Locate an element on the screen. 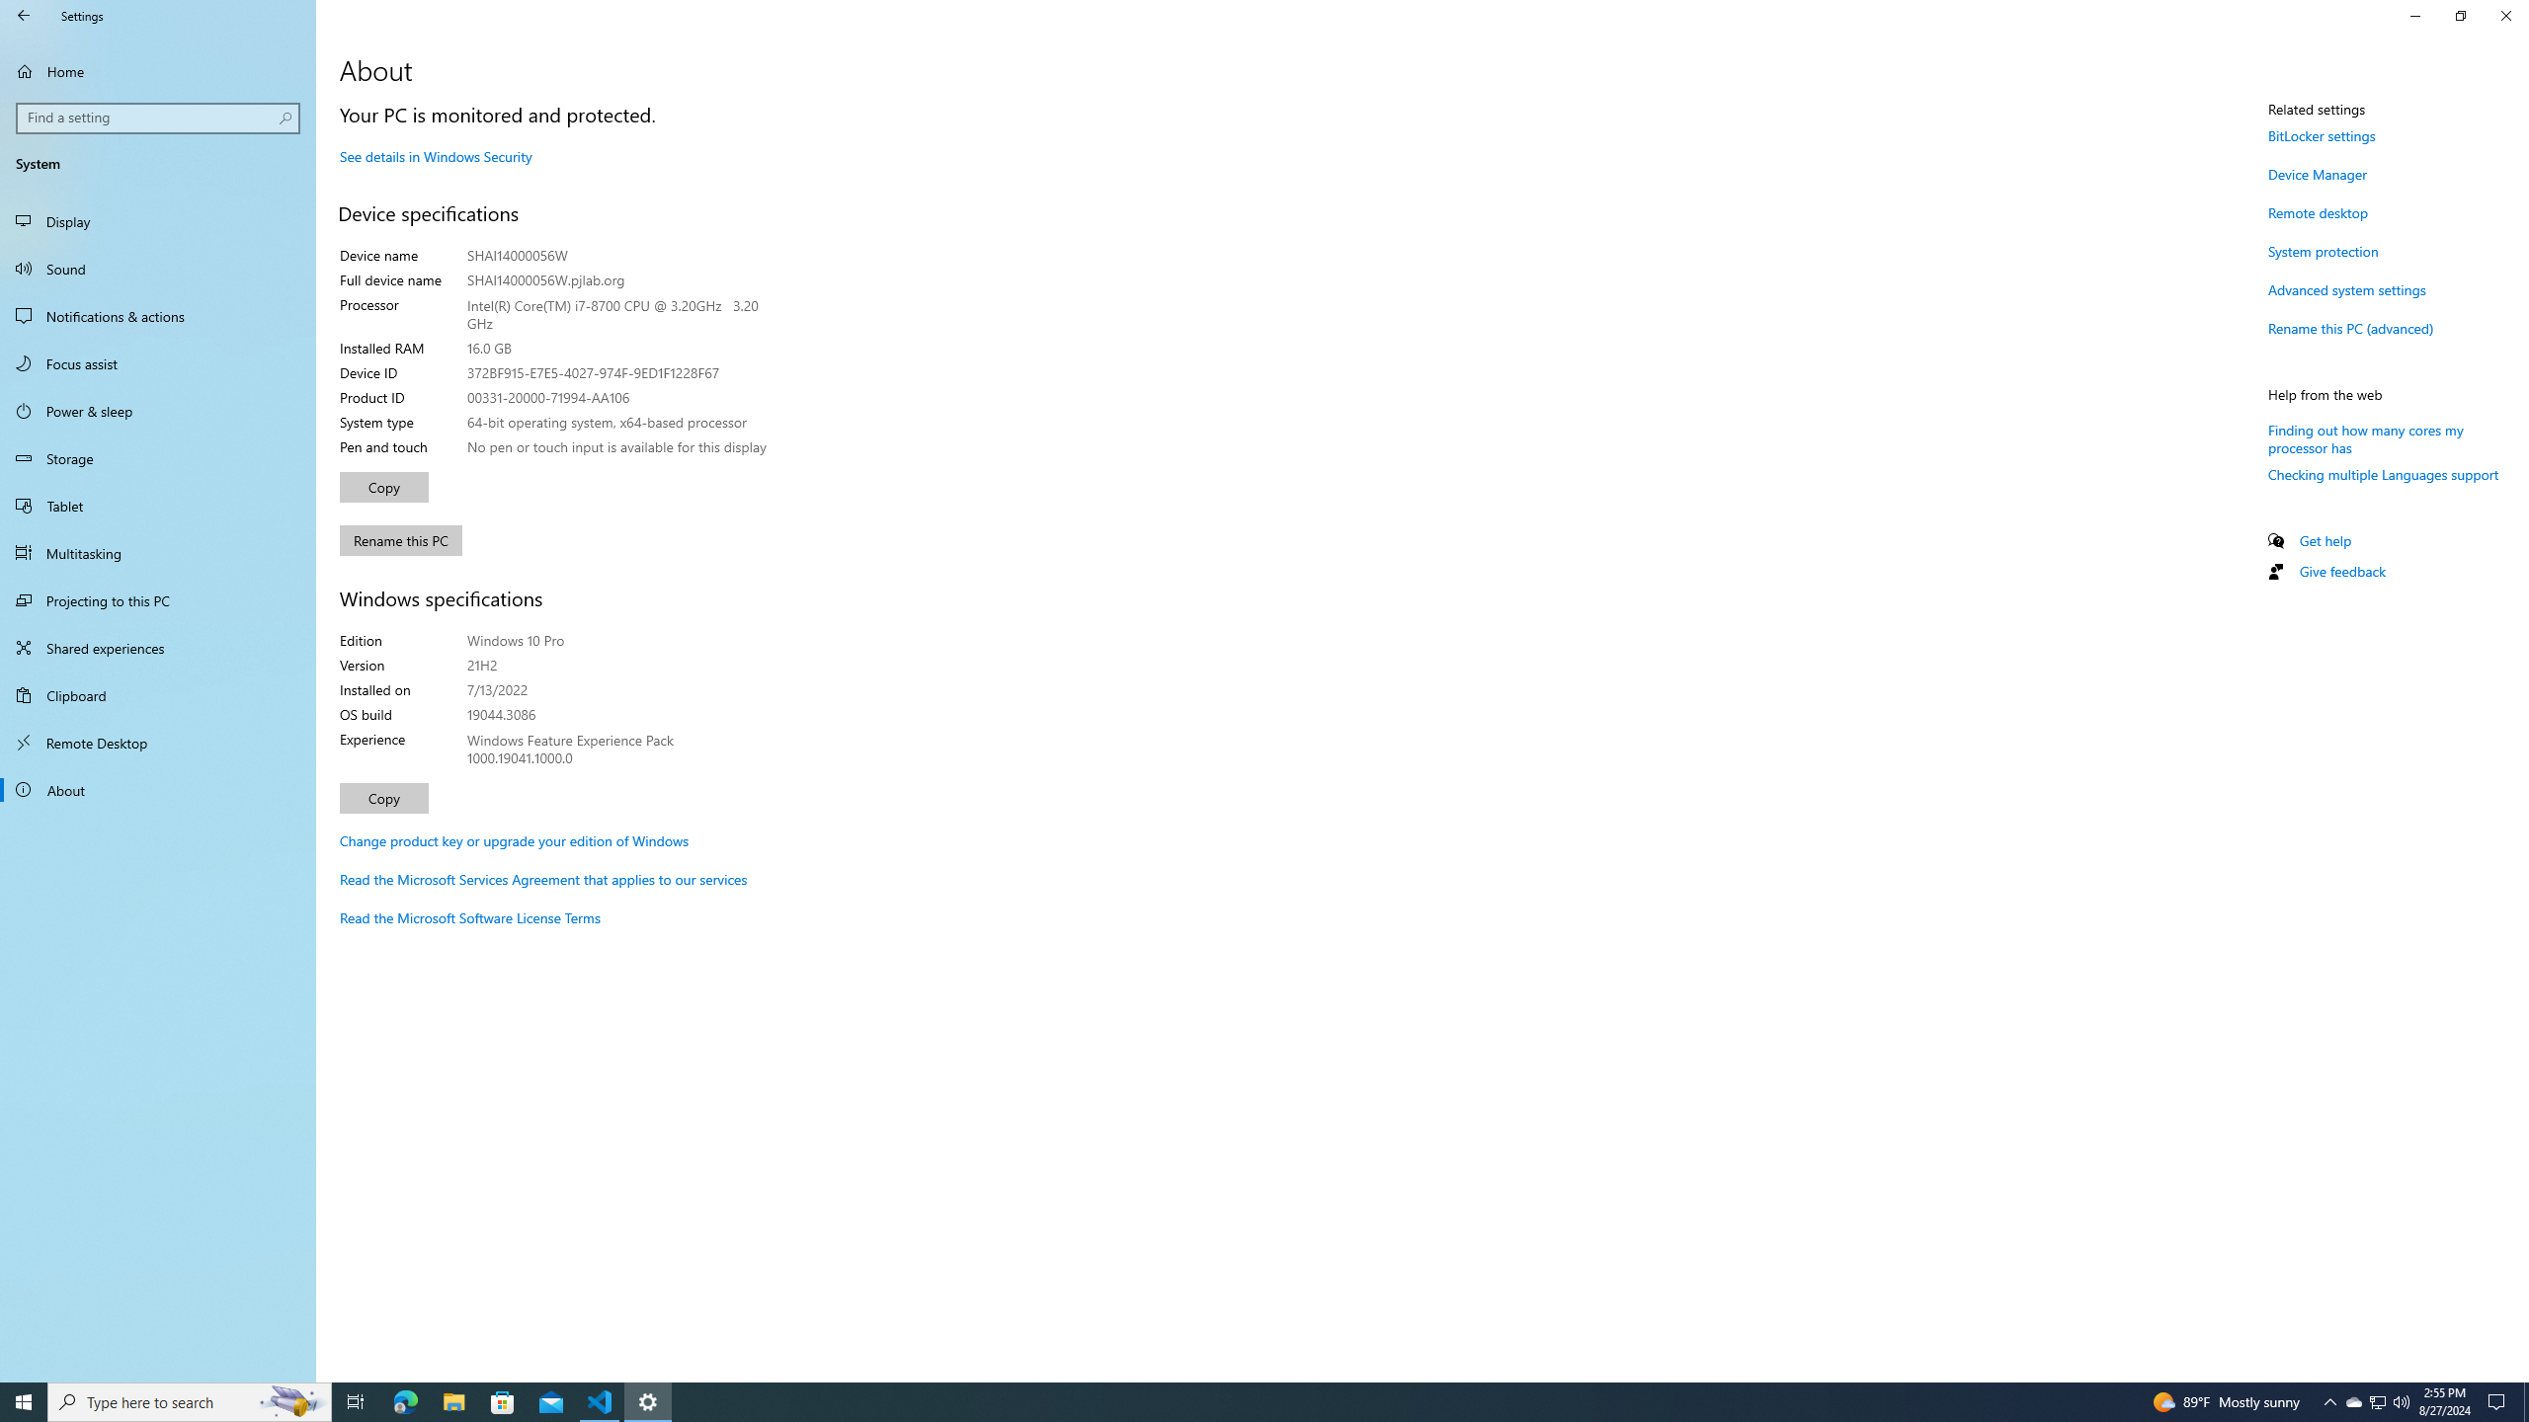 The height and width of the screenshot is (1422, 2529). Restore Settings is located at coordinates (2460, 16).